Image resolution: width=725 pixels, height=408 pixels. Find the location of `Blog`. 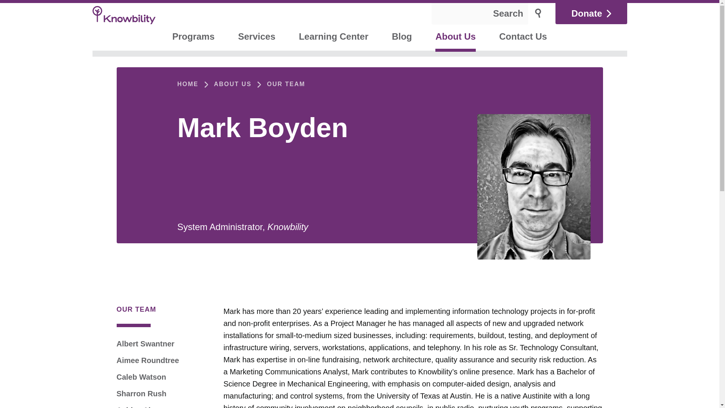

Blog is located at coordinates (402, 37).